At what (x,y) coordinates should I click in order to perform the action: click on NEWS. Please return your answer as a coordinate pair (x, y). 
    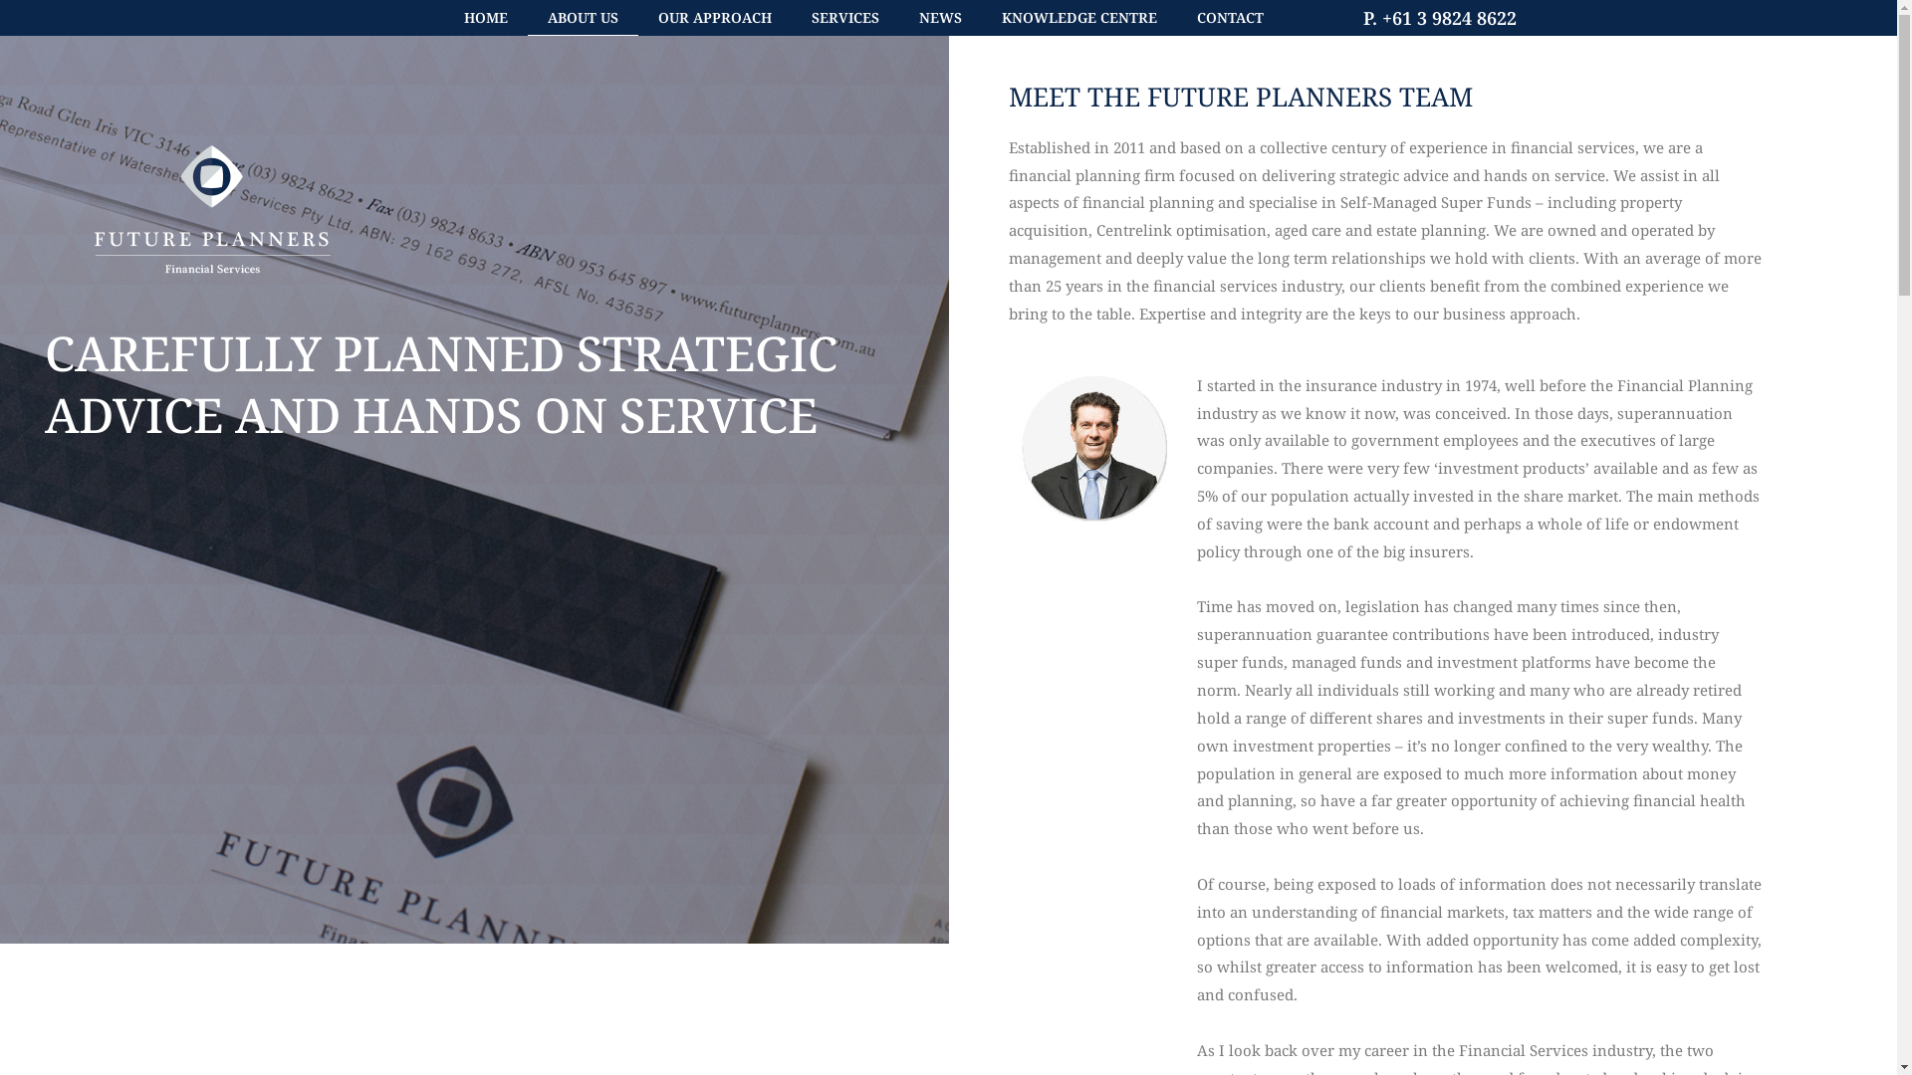
    Looking at the image, I should click on (940, 18).